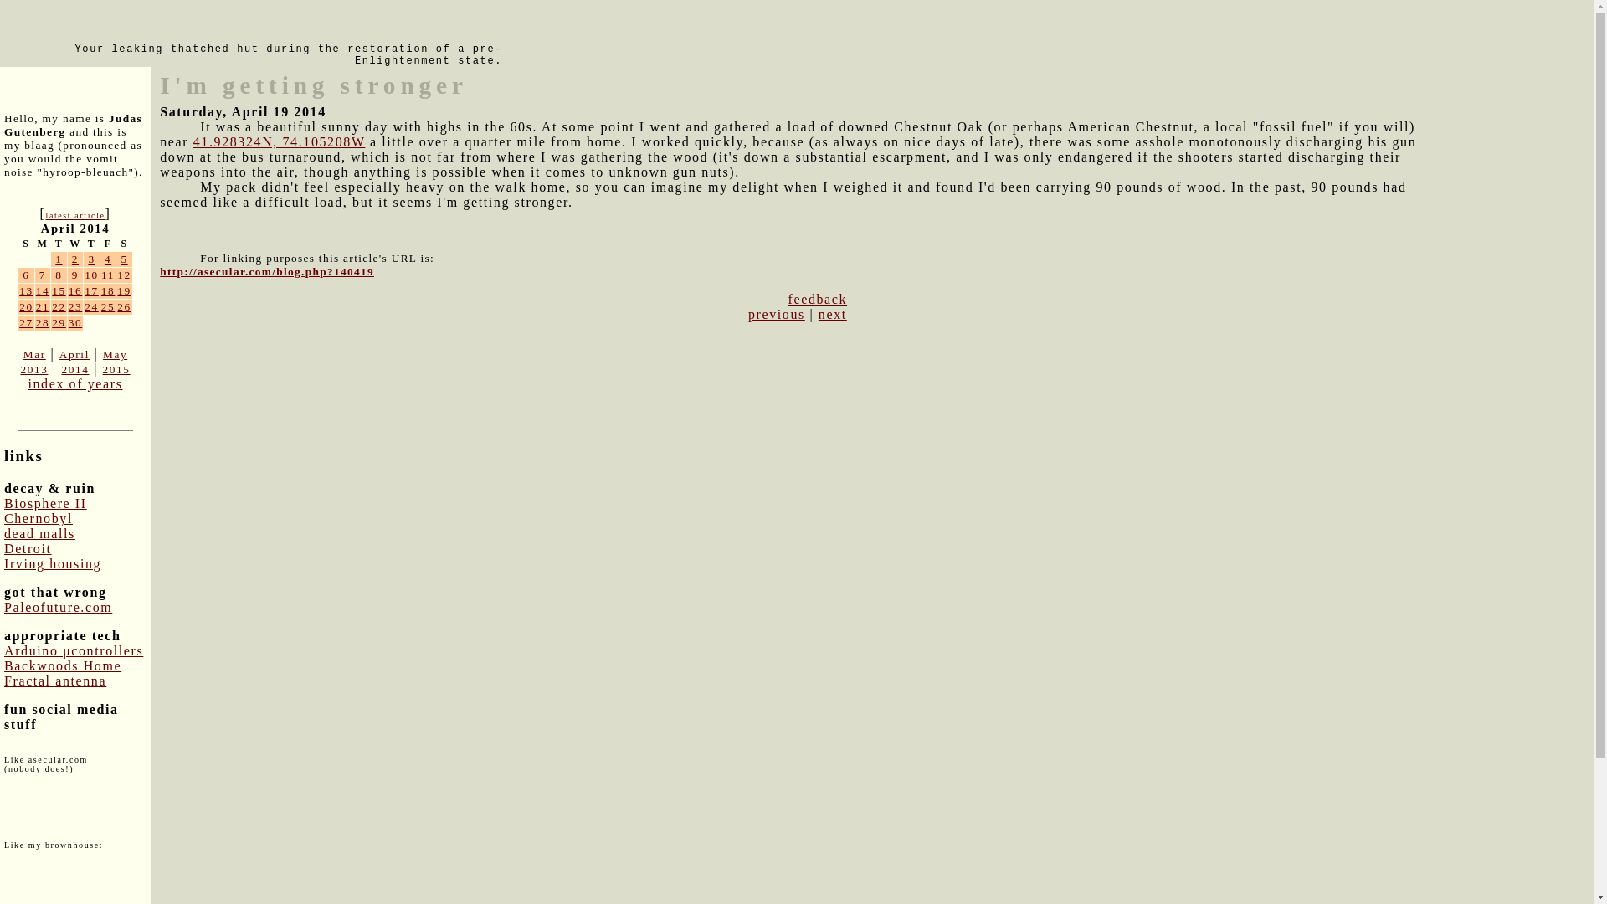 The width and height of the screenshot is (1607, 904). I want to click on 21, so click(42, 306).